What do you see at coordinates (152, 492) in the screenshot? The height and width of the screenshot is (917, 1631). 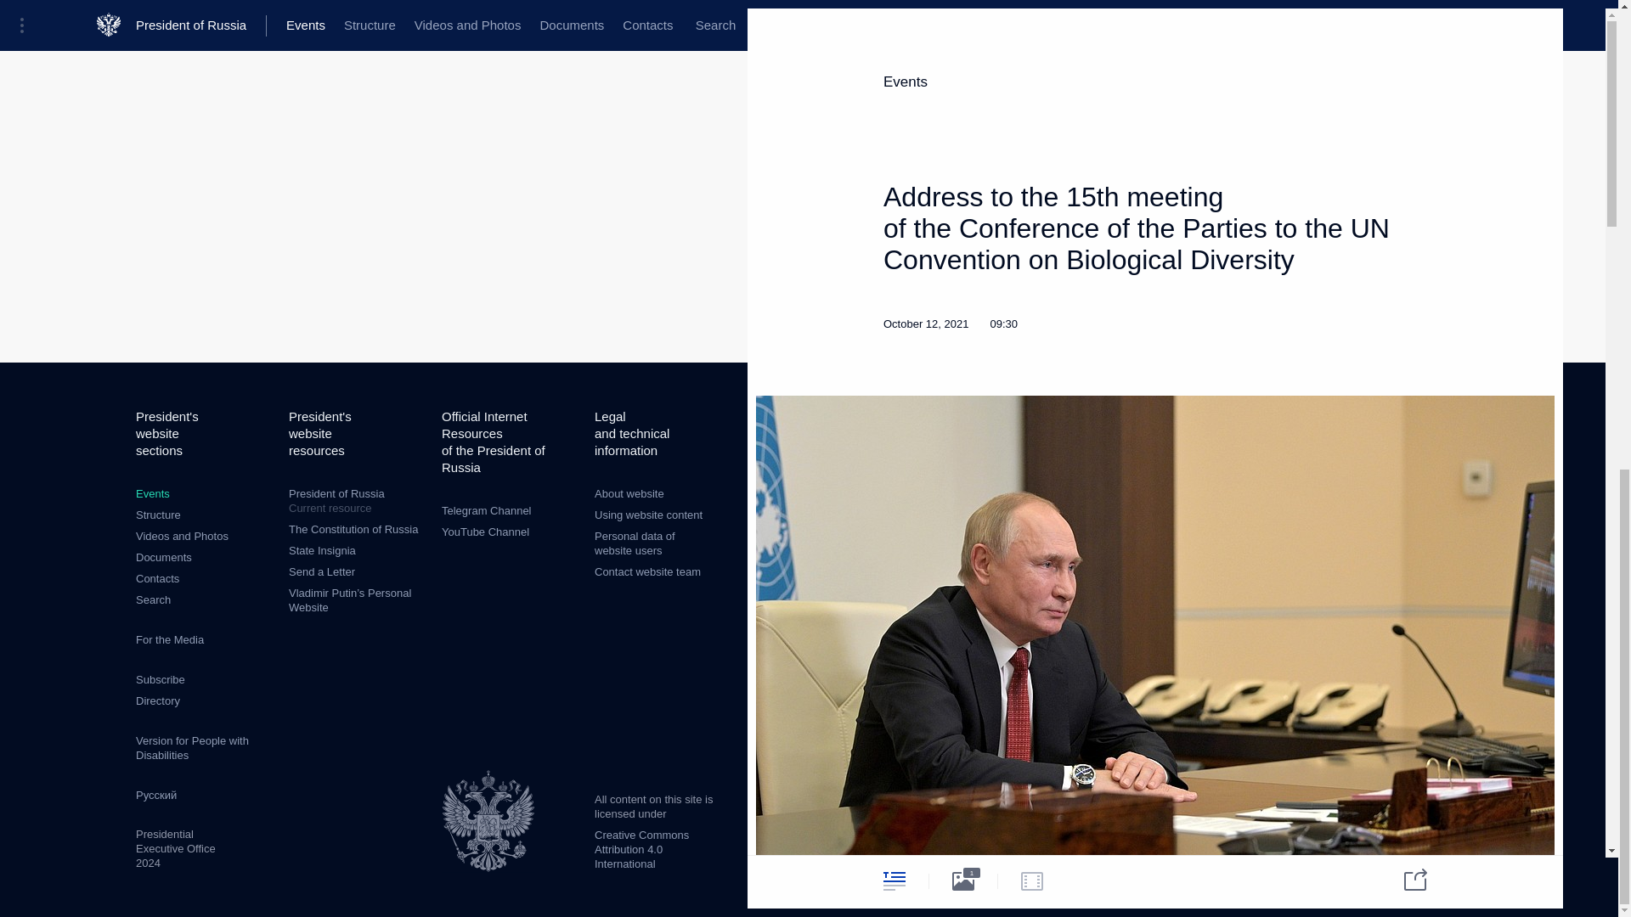 I see `Events` at bounding box center [152, 492].